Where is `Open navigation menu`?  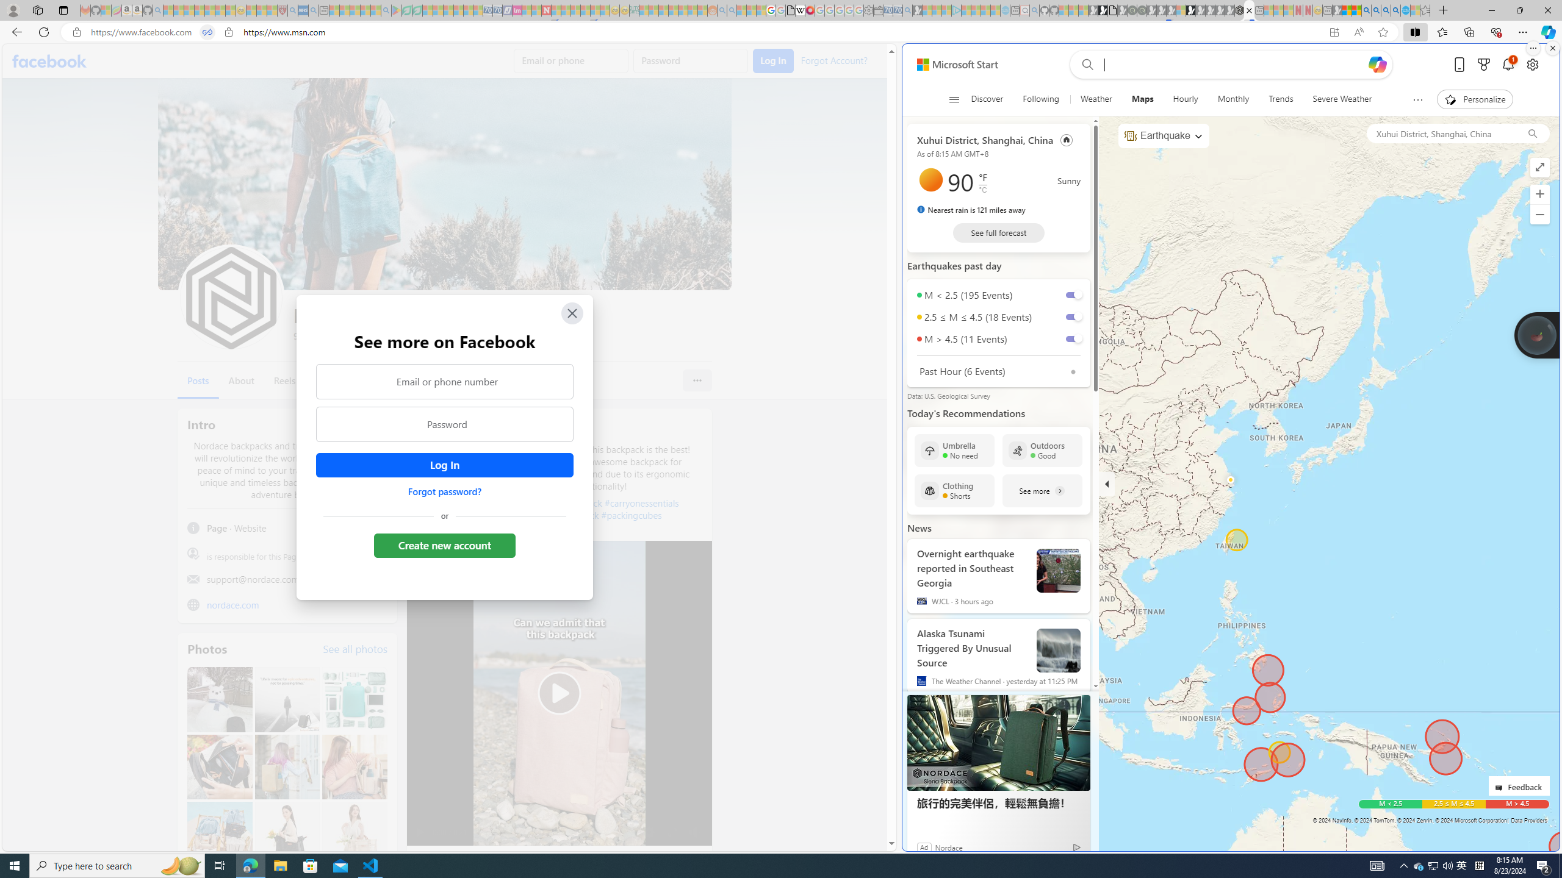 Open navigation menu is located at coordinates (953, 99).